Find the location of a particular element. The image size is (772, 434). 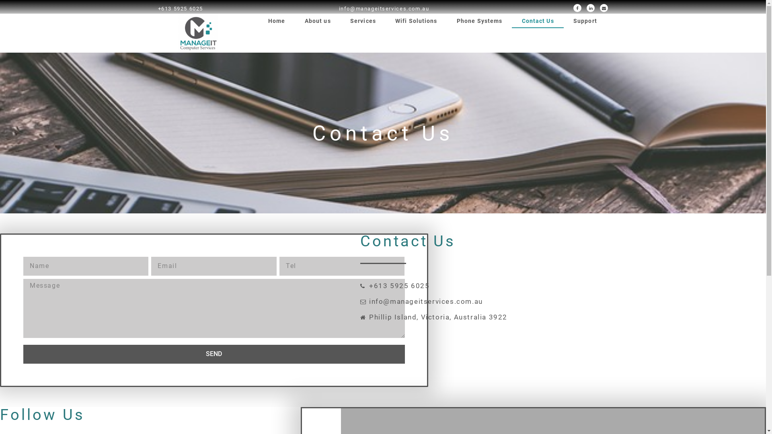

Support is located at coordinates (585, 21).